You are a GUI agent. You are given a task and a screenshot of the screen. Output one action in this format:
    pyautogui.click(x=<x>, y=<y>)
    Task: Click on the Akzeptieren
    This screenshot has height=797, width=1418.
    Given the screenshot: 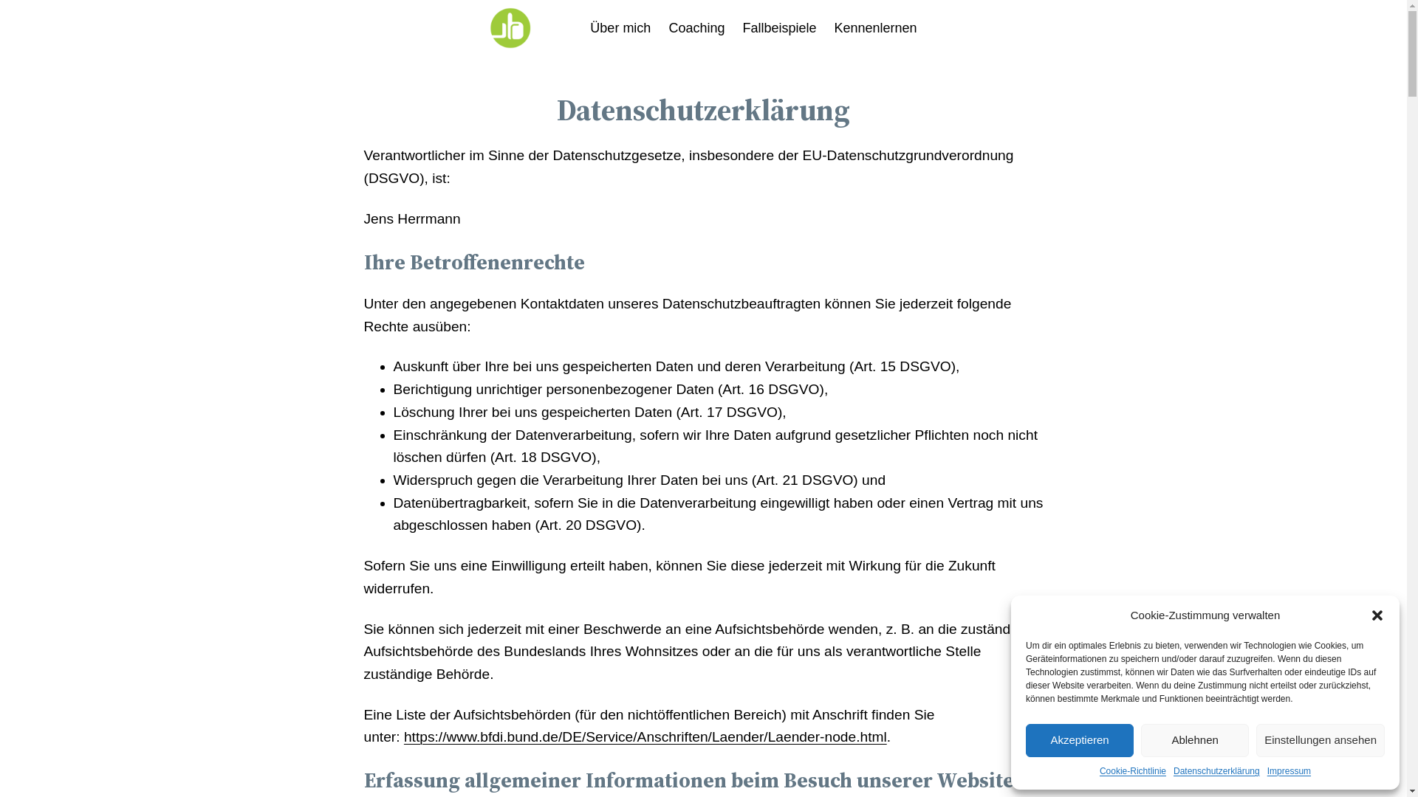 What is the action you would take?
    pyautogui.click(x=1080, y=741)
    